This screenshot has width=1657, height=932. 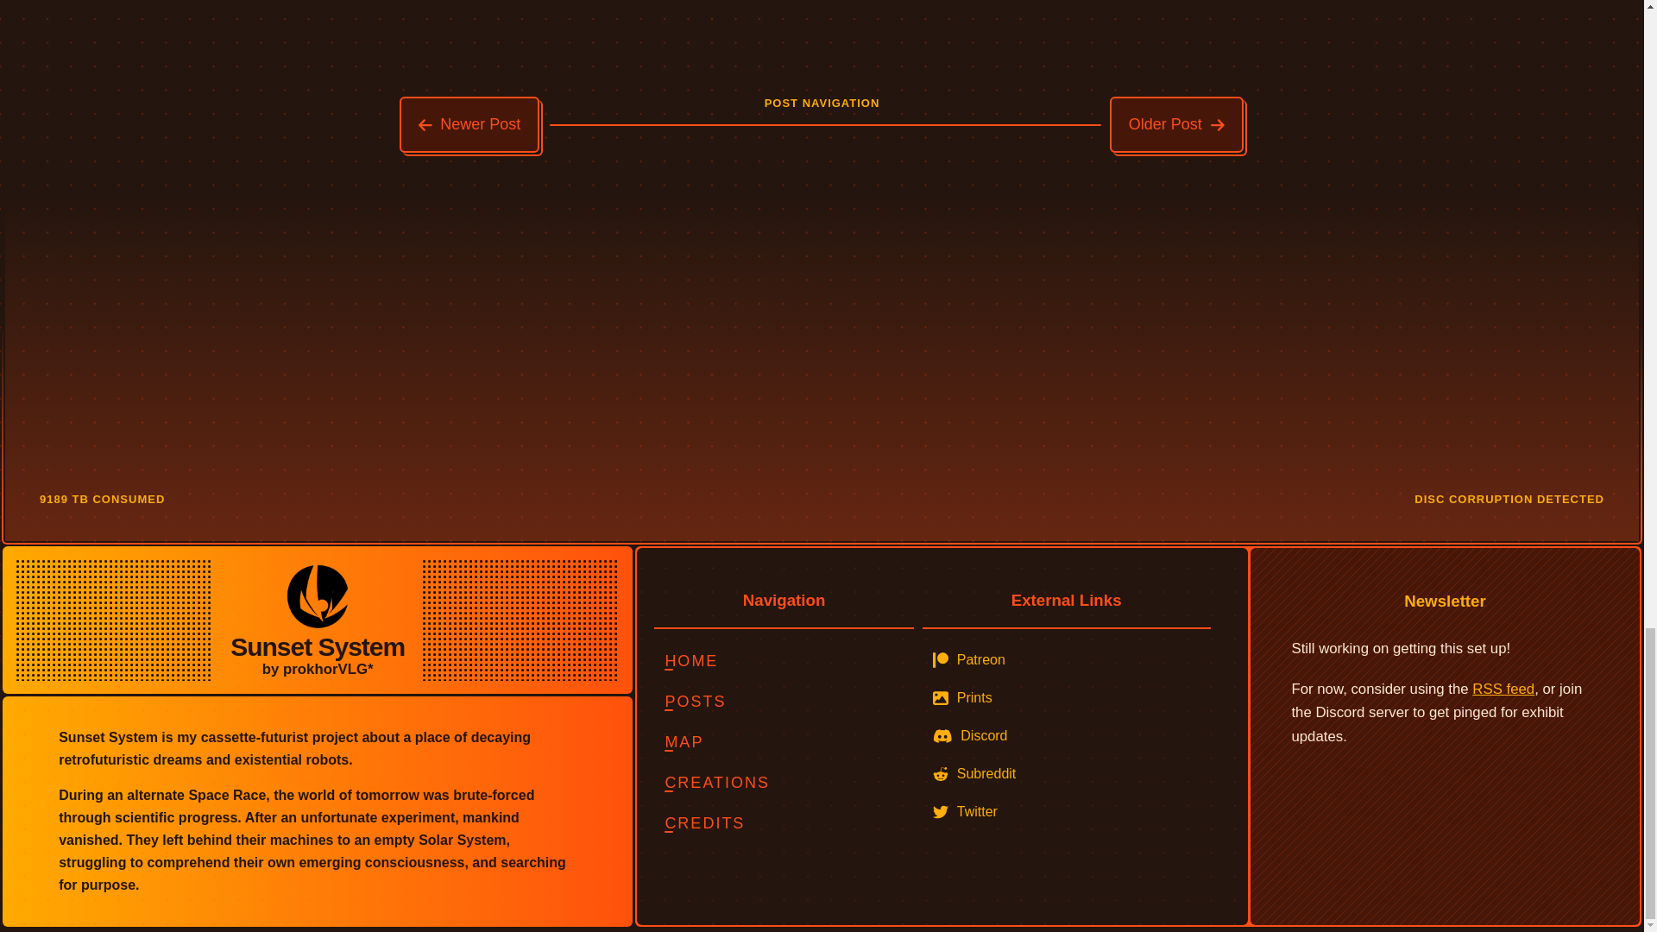 I want to click on CREATIONS, so click(x=784, y=782).